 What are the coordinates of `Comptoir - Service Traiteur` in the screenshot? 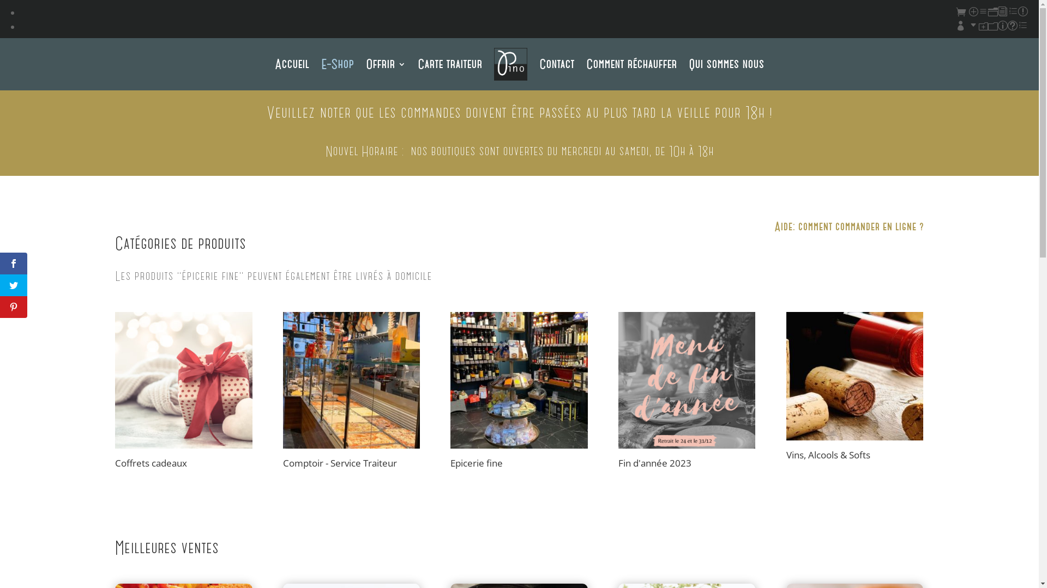 It's located at (351, 392).